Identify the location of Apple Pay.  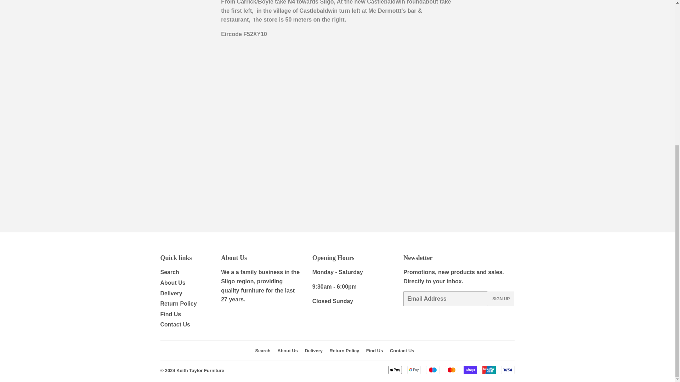
(395, 370).